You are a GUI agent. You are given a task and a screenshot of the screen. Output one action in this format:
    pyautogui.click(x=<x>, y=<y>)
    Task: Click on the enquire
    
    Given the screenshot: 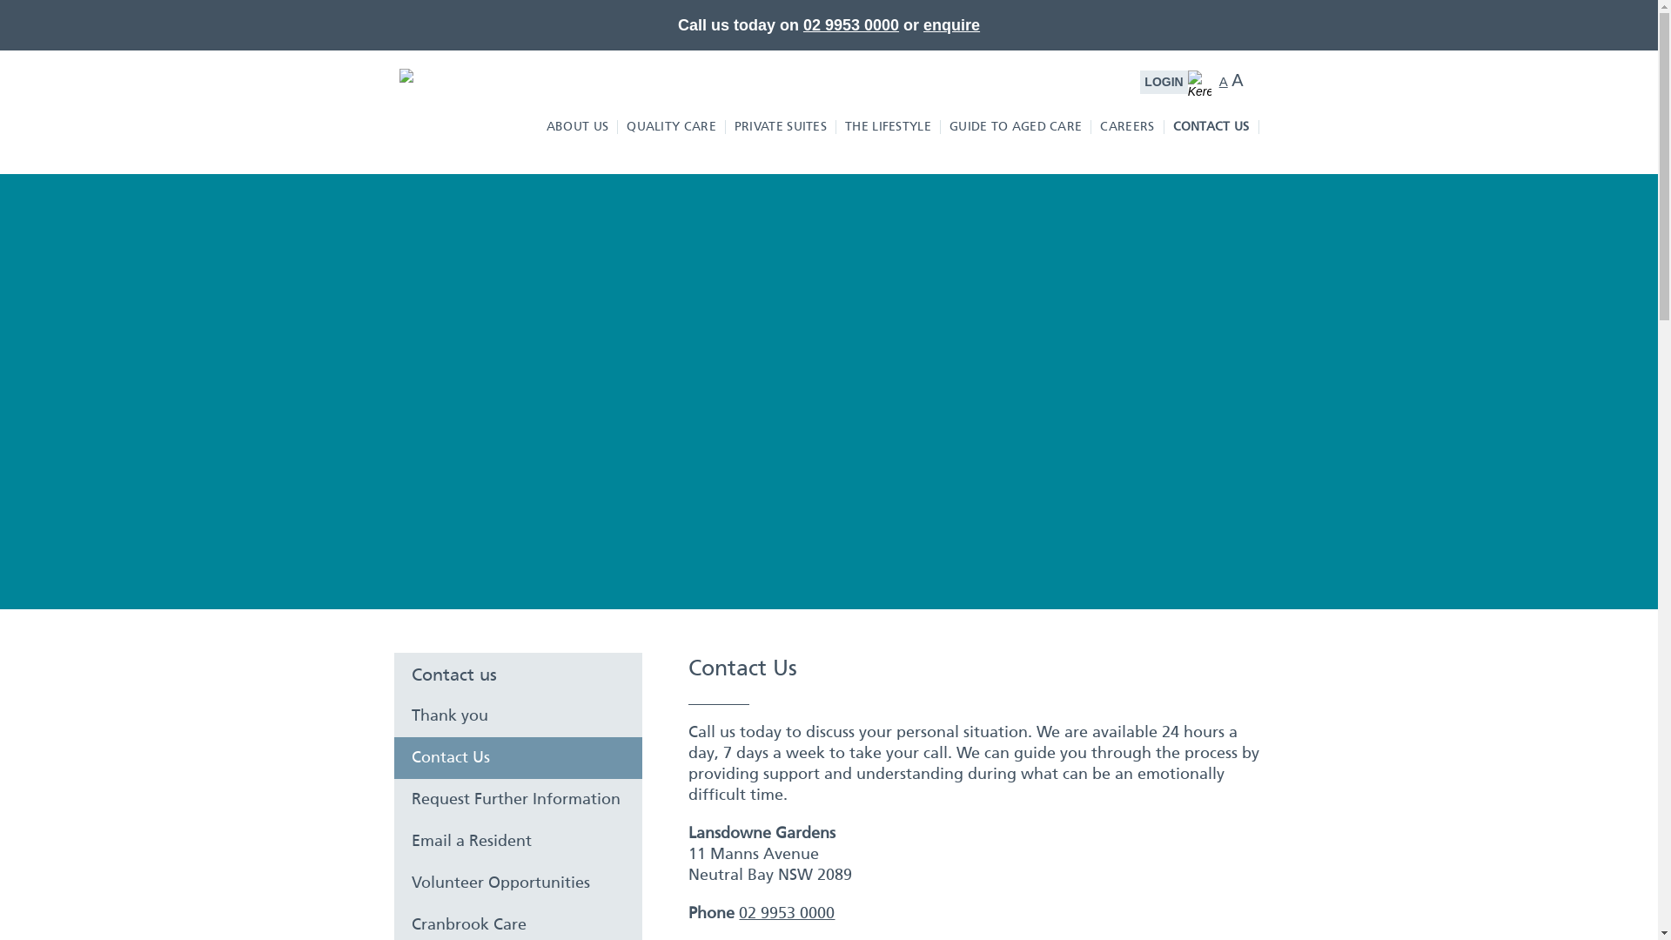 What is the action you would take?
    pyautogui.click(x=952, y=24)
    